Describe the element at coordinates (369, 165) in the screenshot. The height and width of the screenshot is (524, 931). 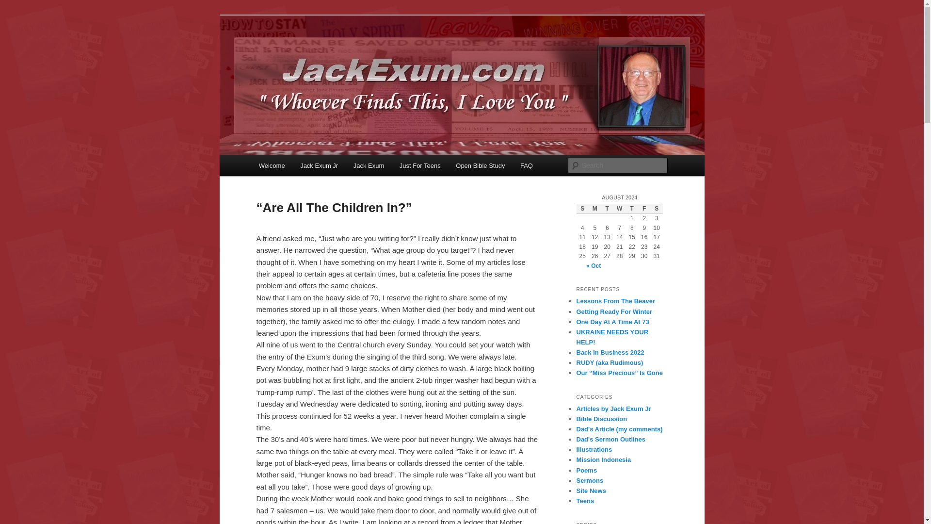
I see `Jack Exum` at that location.